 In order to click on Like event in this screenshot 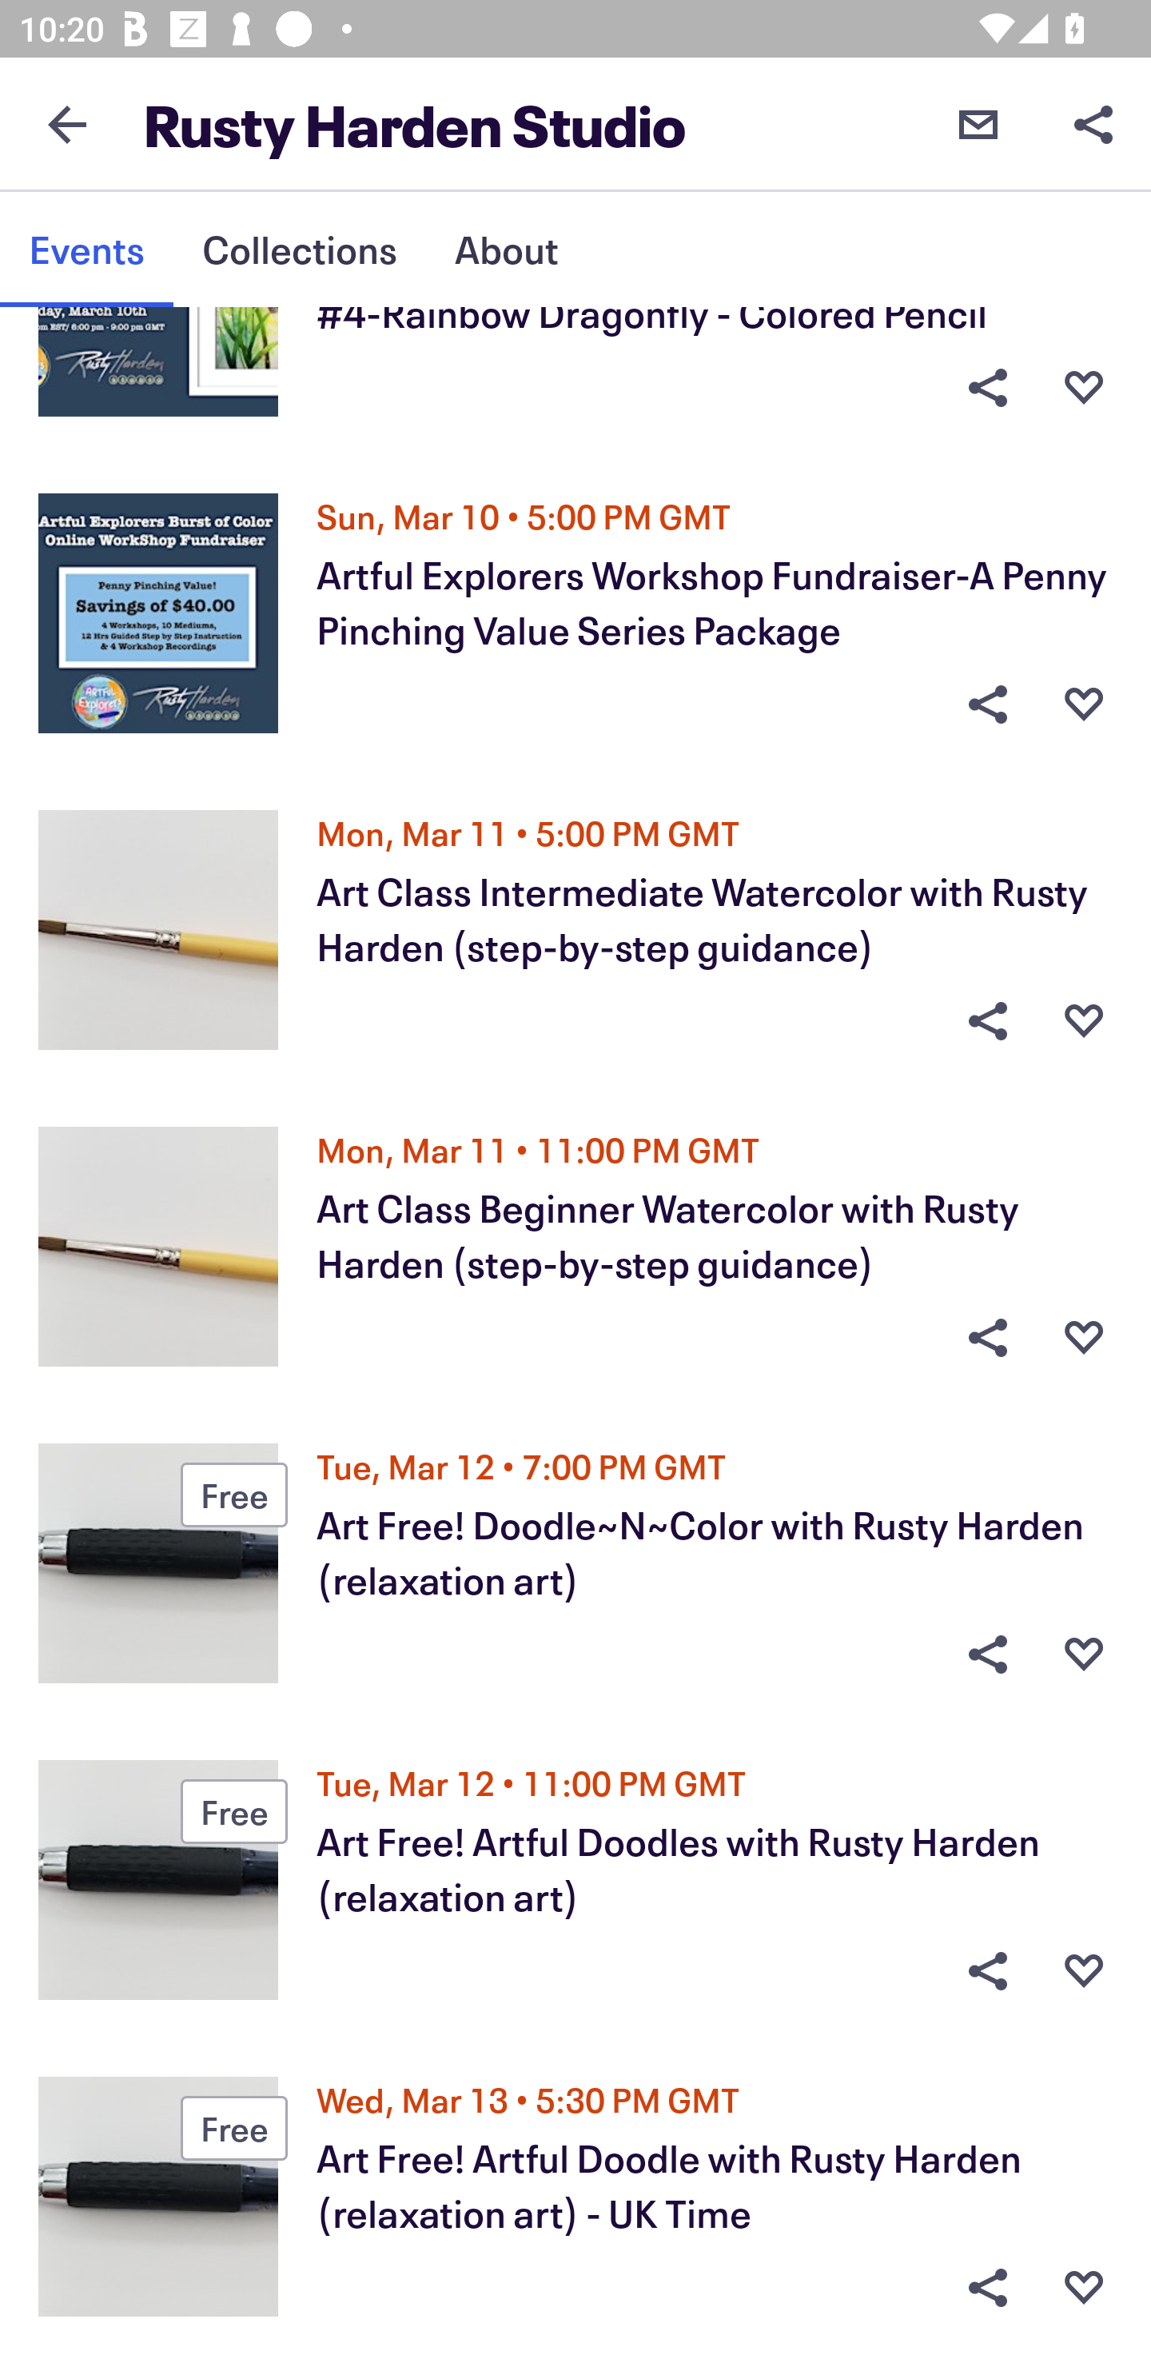, I will do `click(1084, 1021)`.